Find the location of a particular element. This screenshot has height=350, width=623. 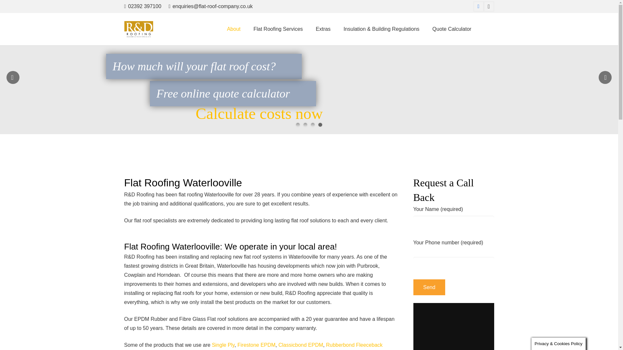

Facebook is located at coordinates (479, 6).